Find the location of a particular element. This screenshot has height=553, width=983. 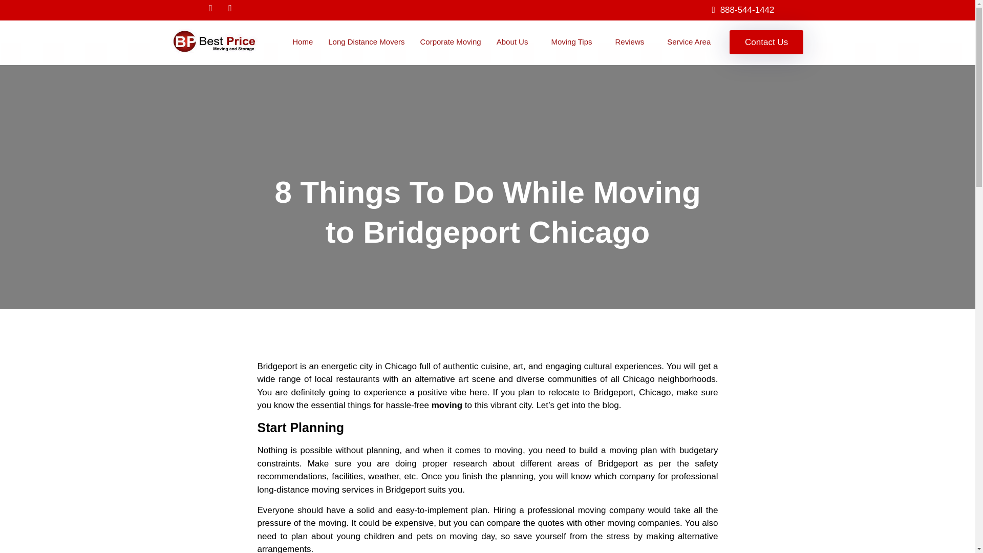

888-544-1442 is located at coordinates (743, 10).